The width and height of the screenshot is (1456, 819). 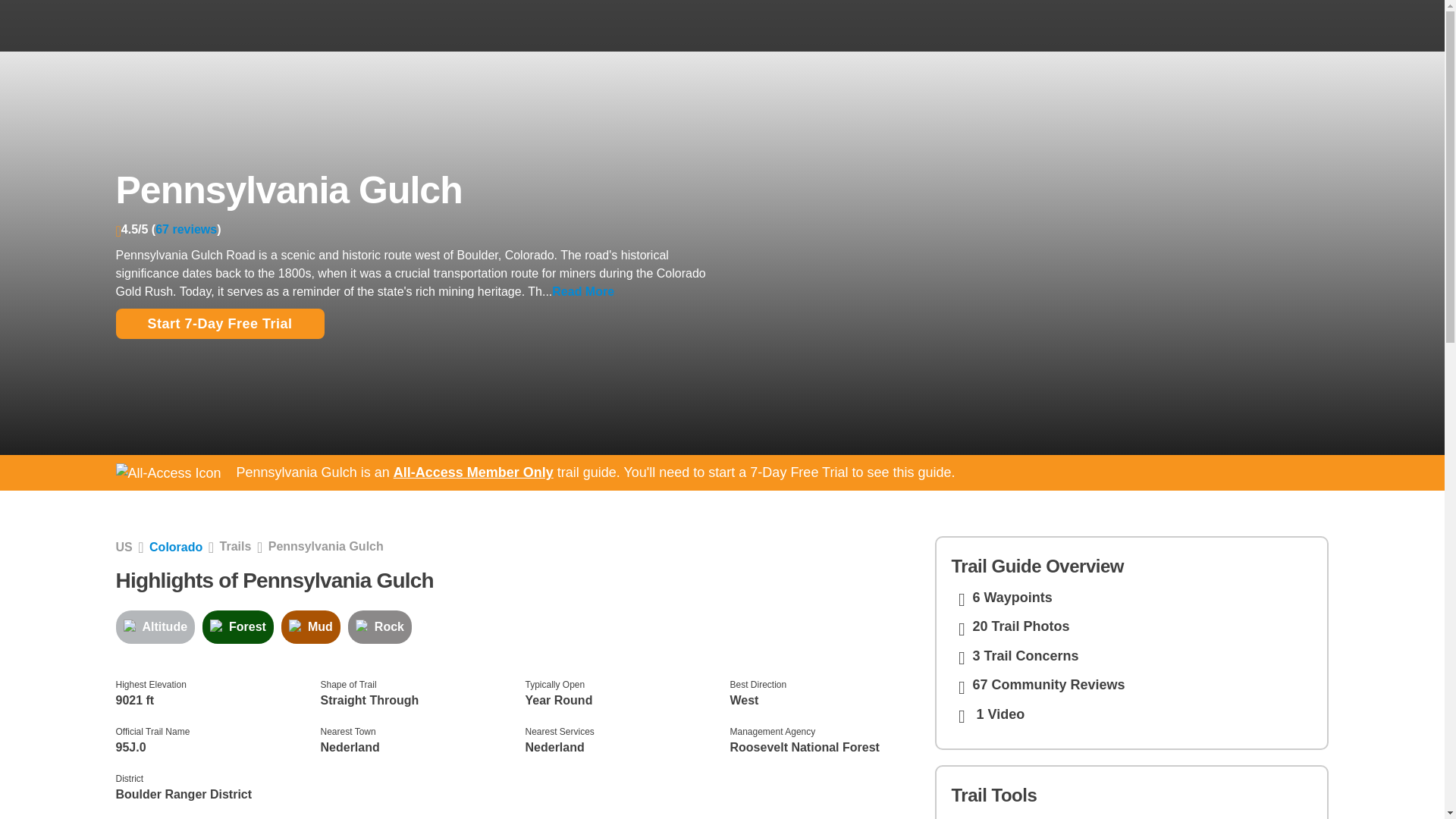 I want to click on Colorado, so click(x=176, y=547).